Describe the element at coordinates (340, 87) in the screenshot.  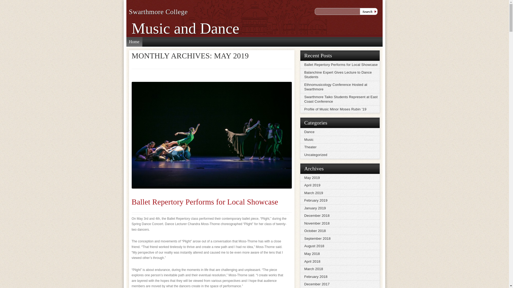
I see `Ethnomusicology Conference Hosted at Swarthmore` at that location.